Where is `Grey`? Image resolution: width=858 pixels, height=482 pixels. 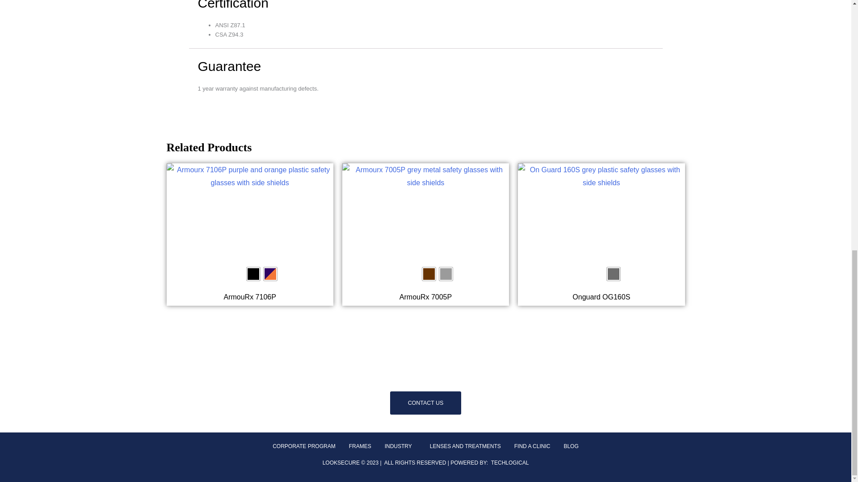
Grey is located at coordinates (446, 274).